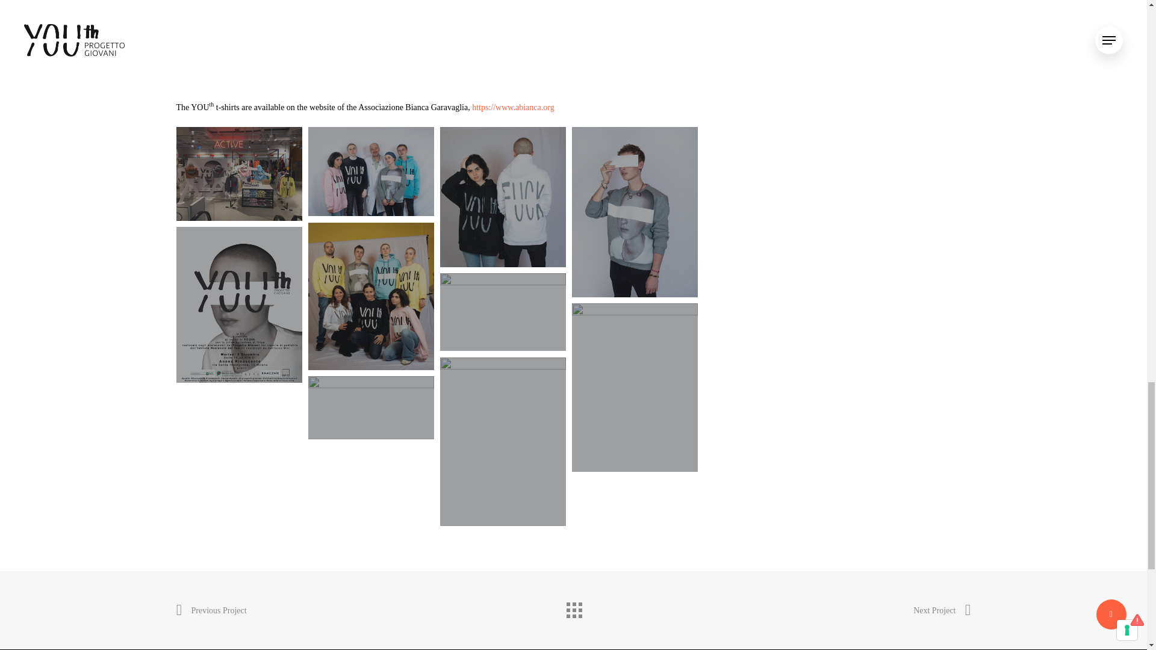 The image size is (1156, 650). What do you see at coordinates (437, 41) in the screenshot?
I see `T-Shirt YOUth` at bounding box center [437, 41].